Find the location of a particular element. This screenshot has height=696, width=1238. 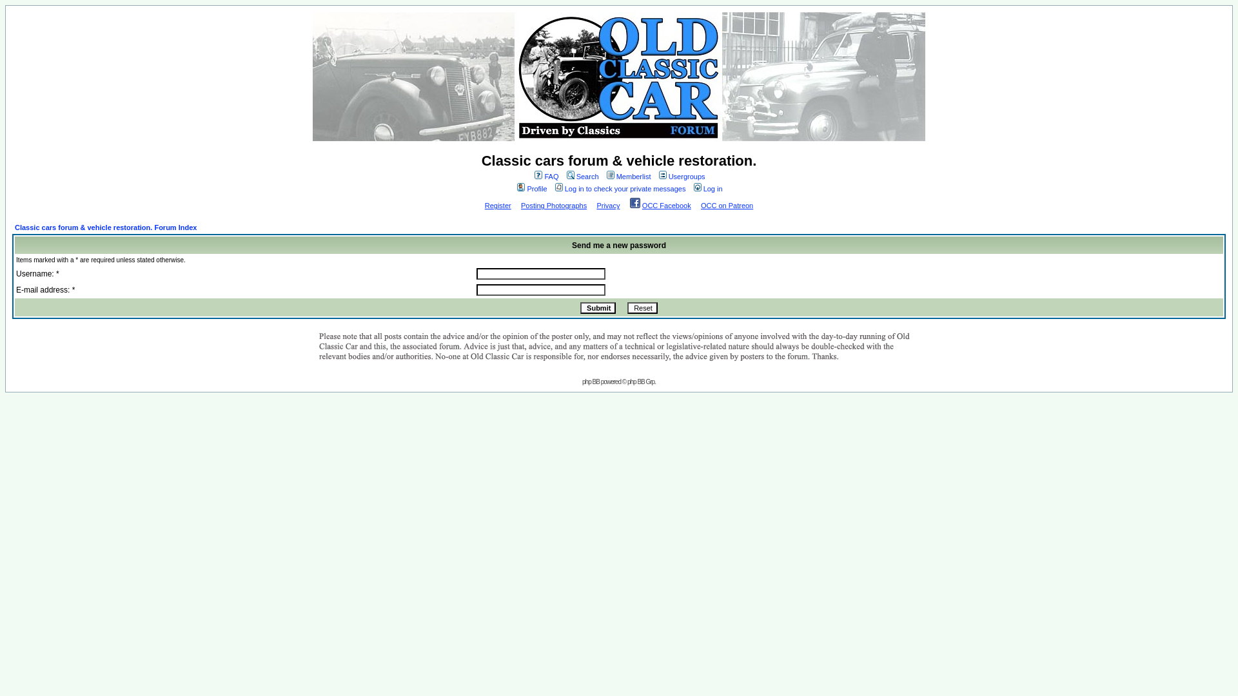

Memberlist is located at coordinates (628, 176).